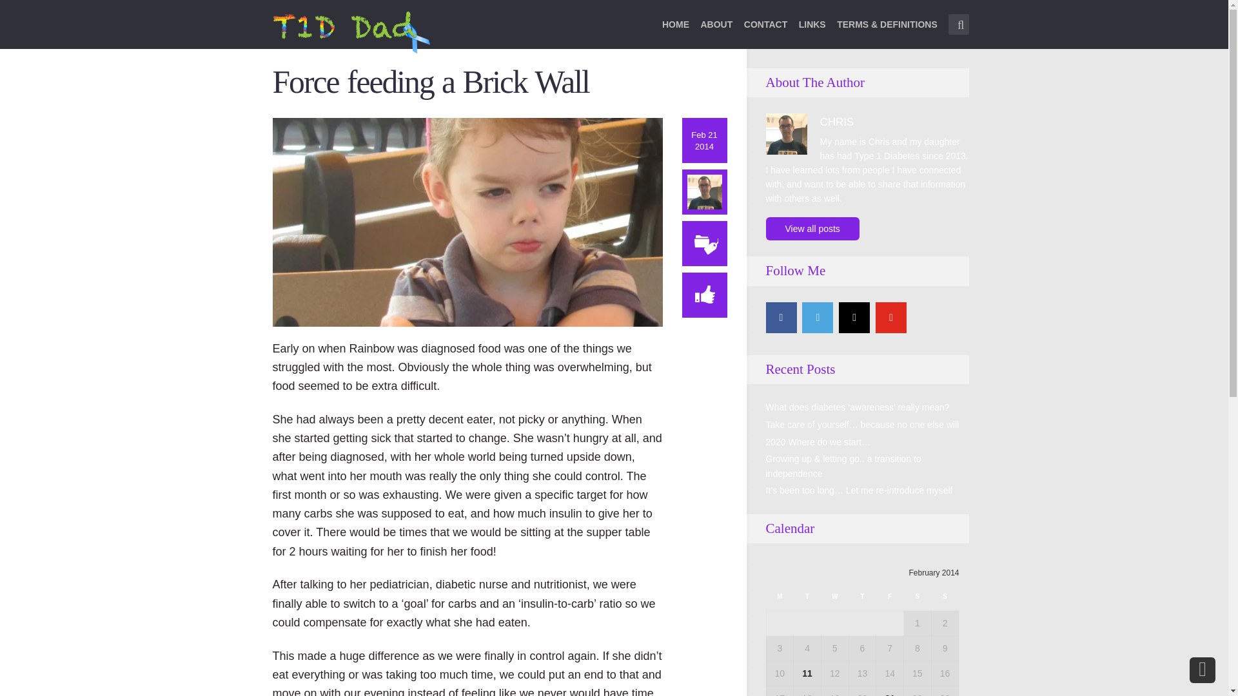  Describe the element at coordinates (780, 600) in the screenshot. I see `Monday` at that location.